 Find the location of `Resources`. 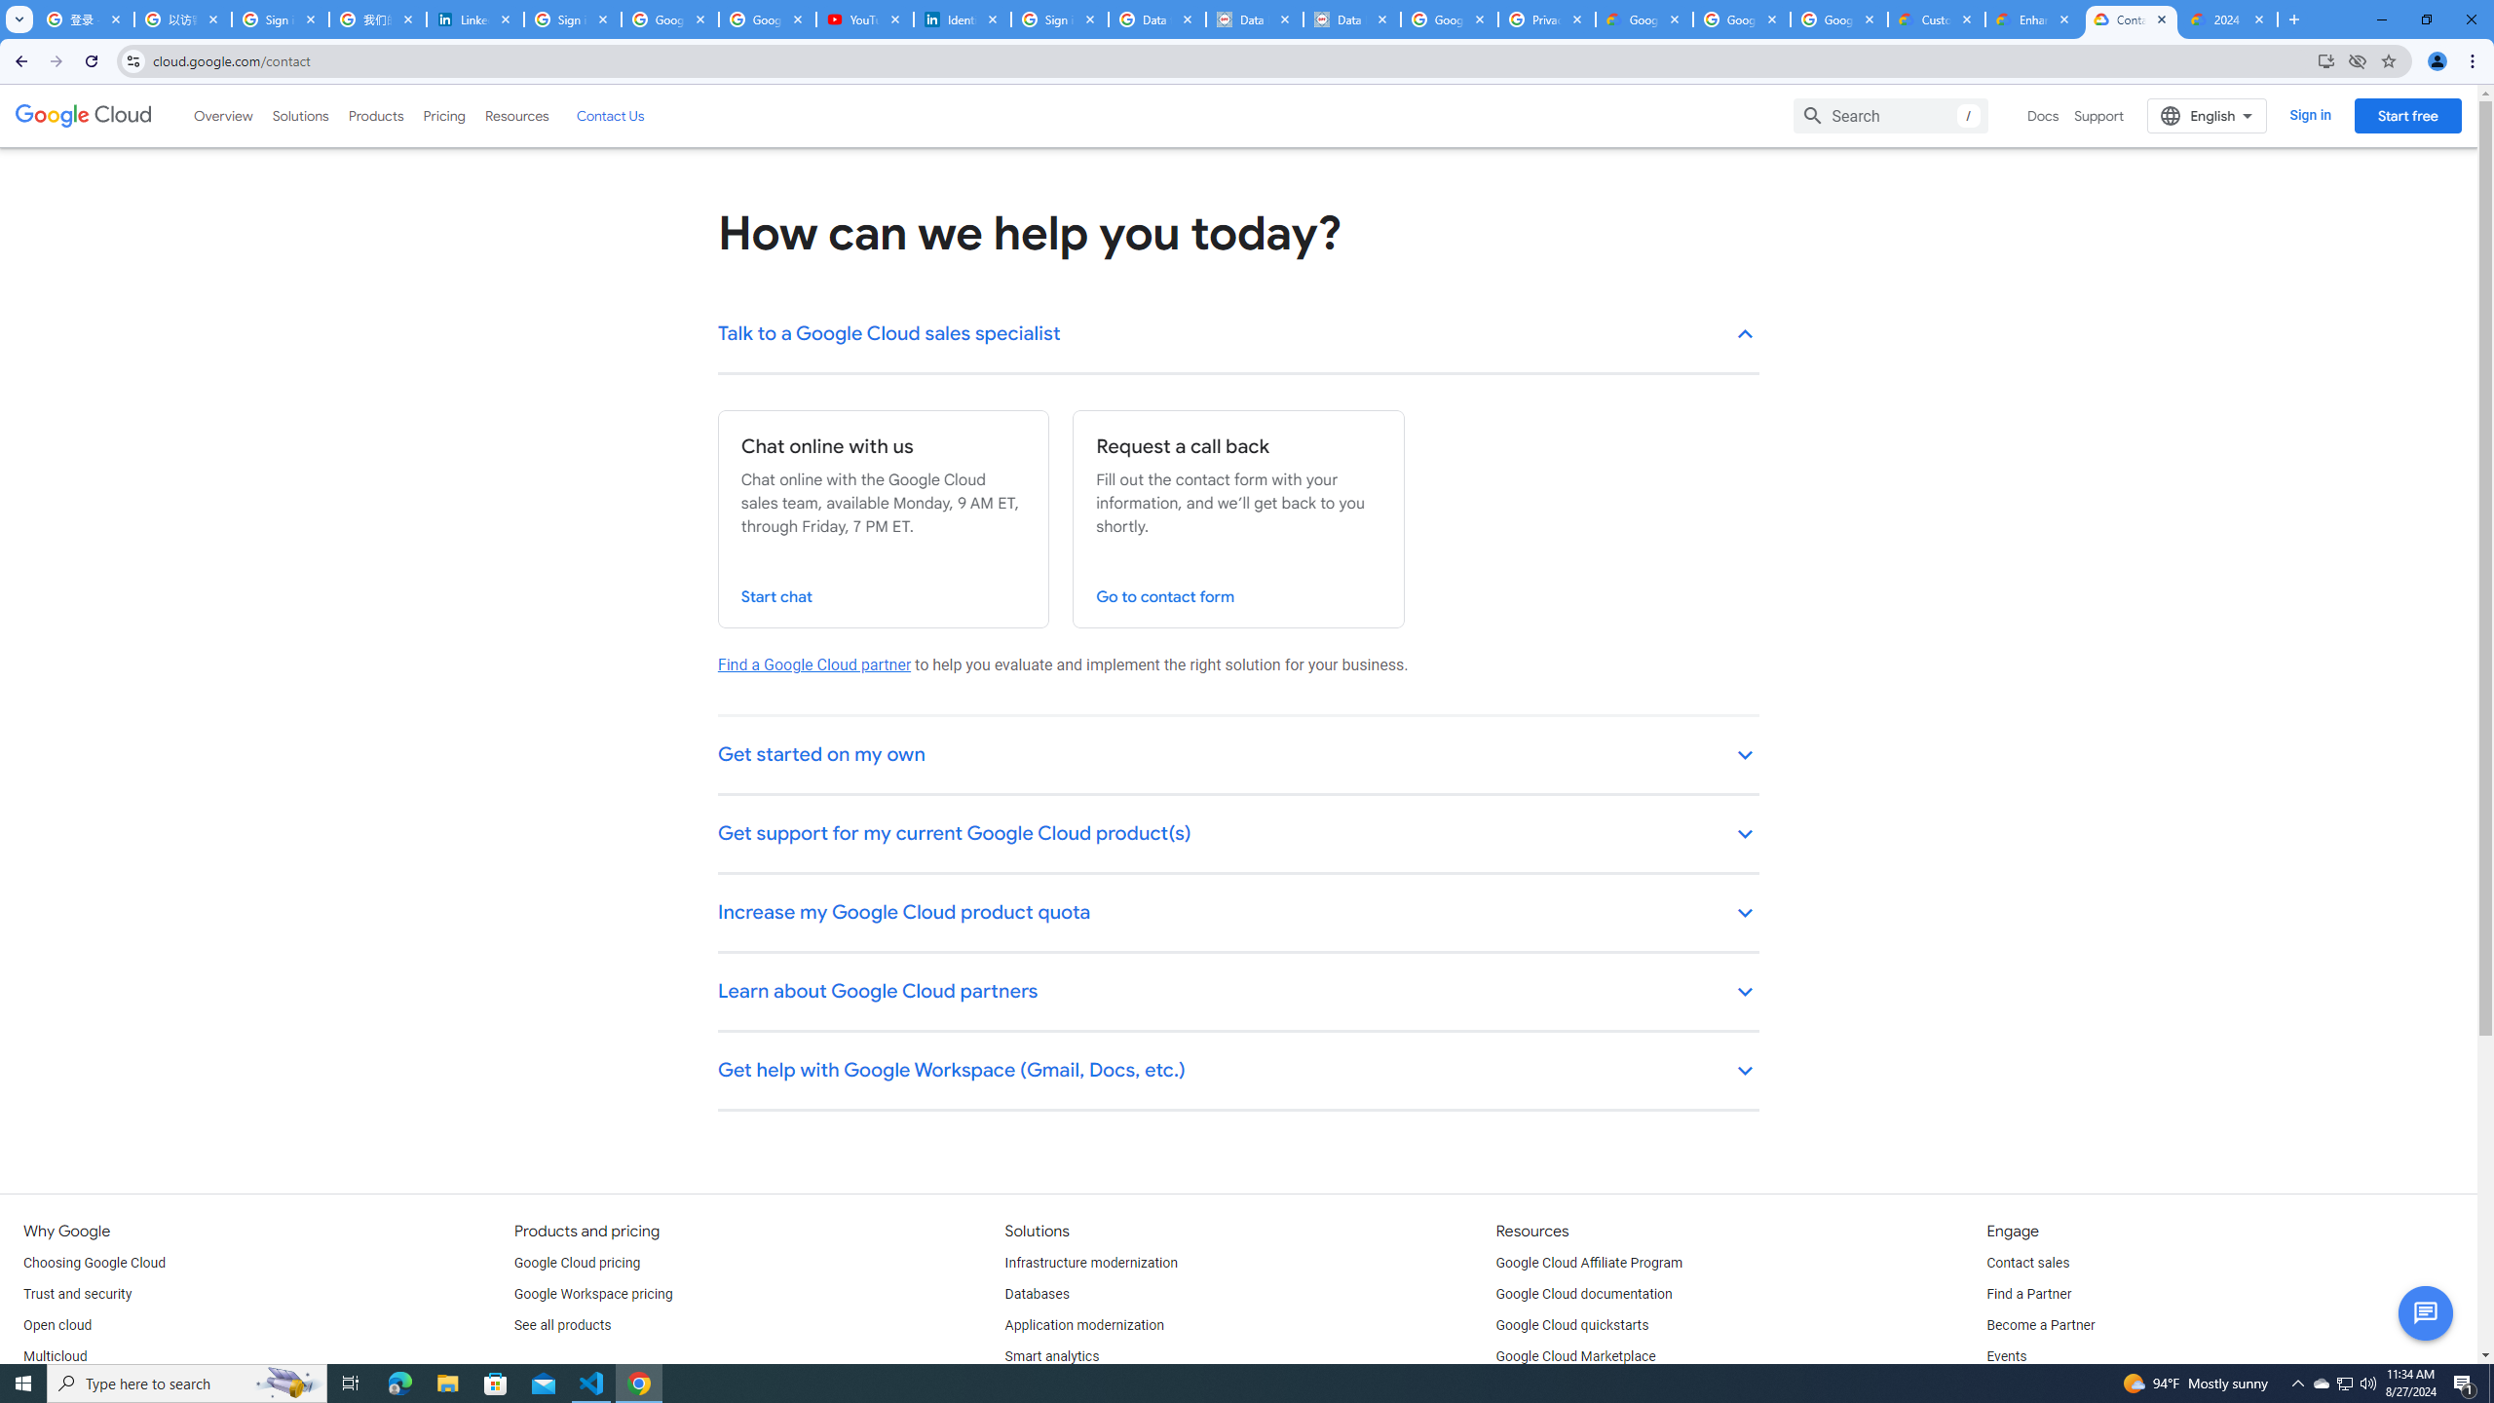

Resources is located at coordinates (516, 115).